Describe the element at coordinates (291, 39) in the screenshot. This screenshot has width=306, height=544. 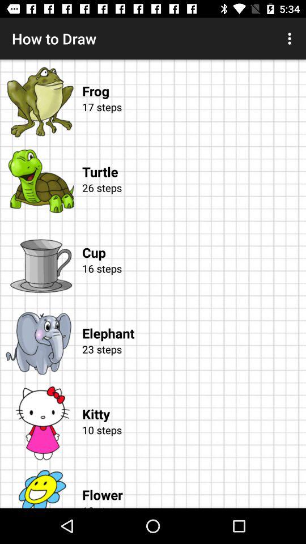
I see `turn on the icon at the top right corner` at that location.